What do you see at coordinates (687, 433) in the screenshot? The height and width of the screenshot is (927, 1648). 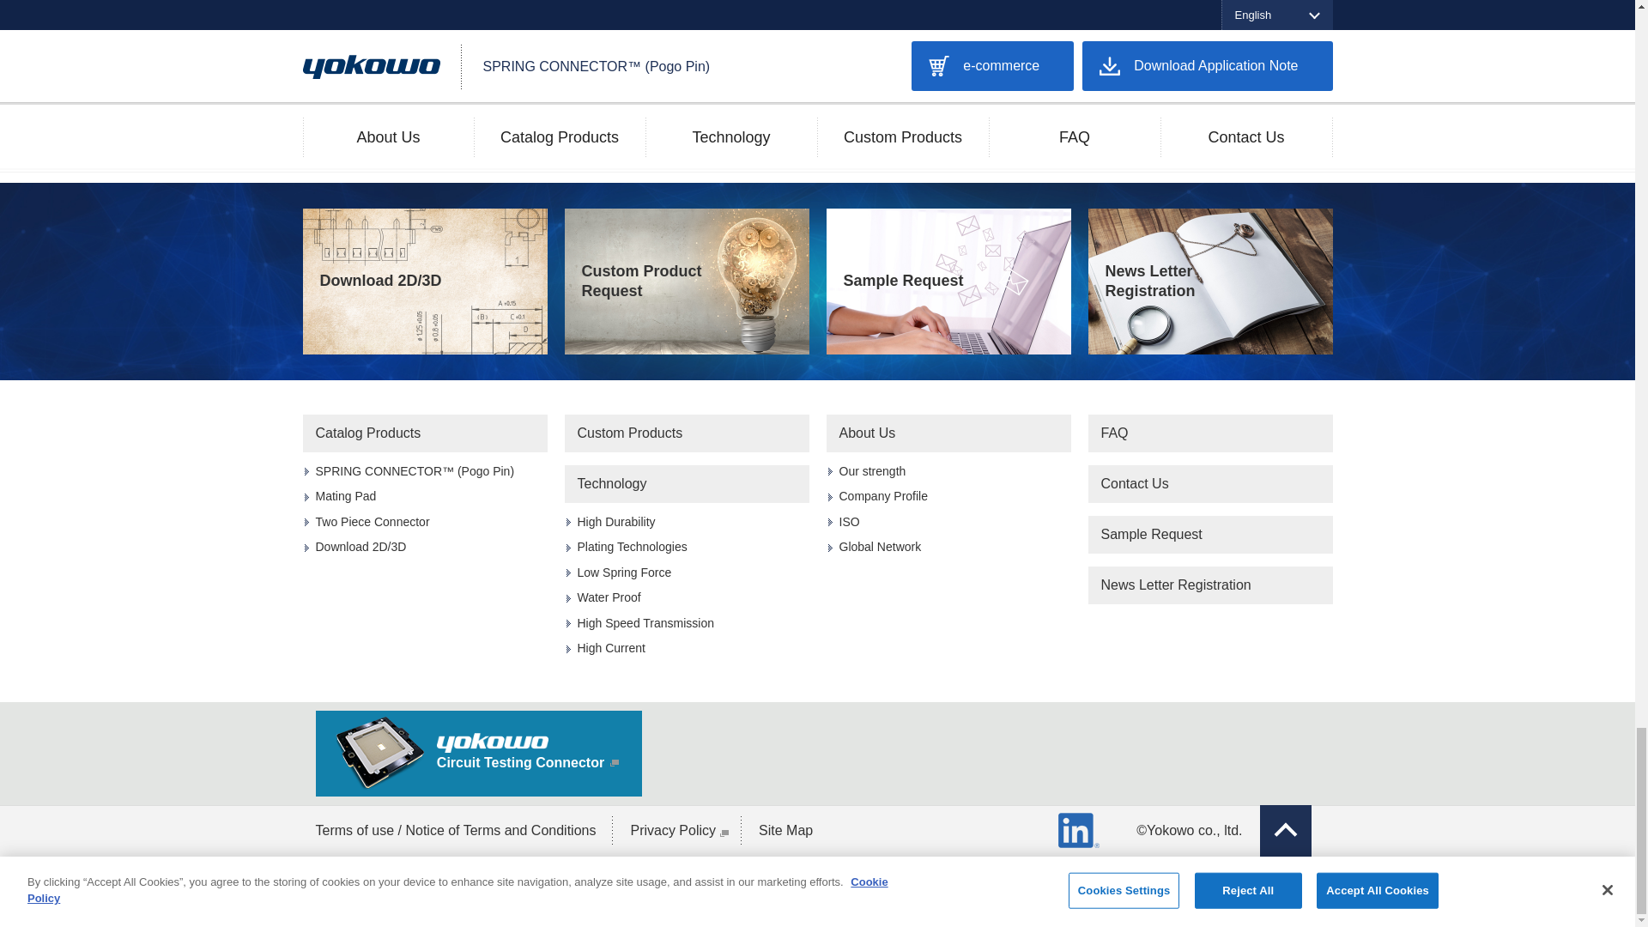 I see `Custom Products` at bounding box center [687, 433].